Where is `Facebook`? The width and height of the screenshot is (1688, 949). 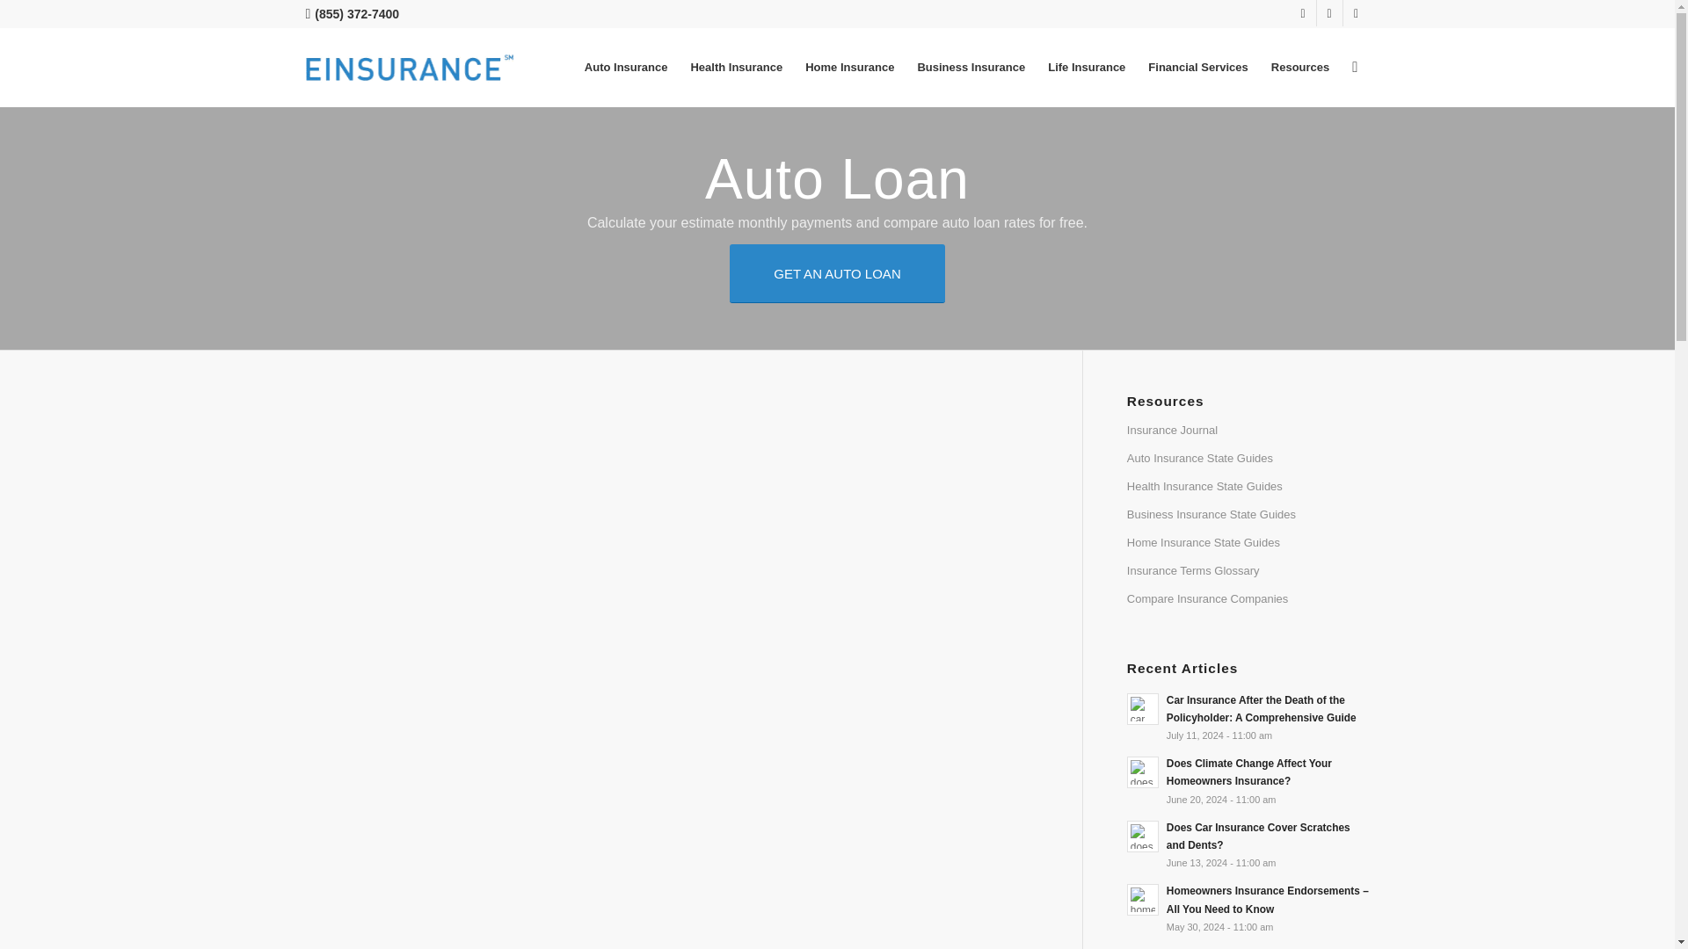
Facebook is located at coordinates (1329, 13).